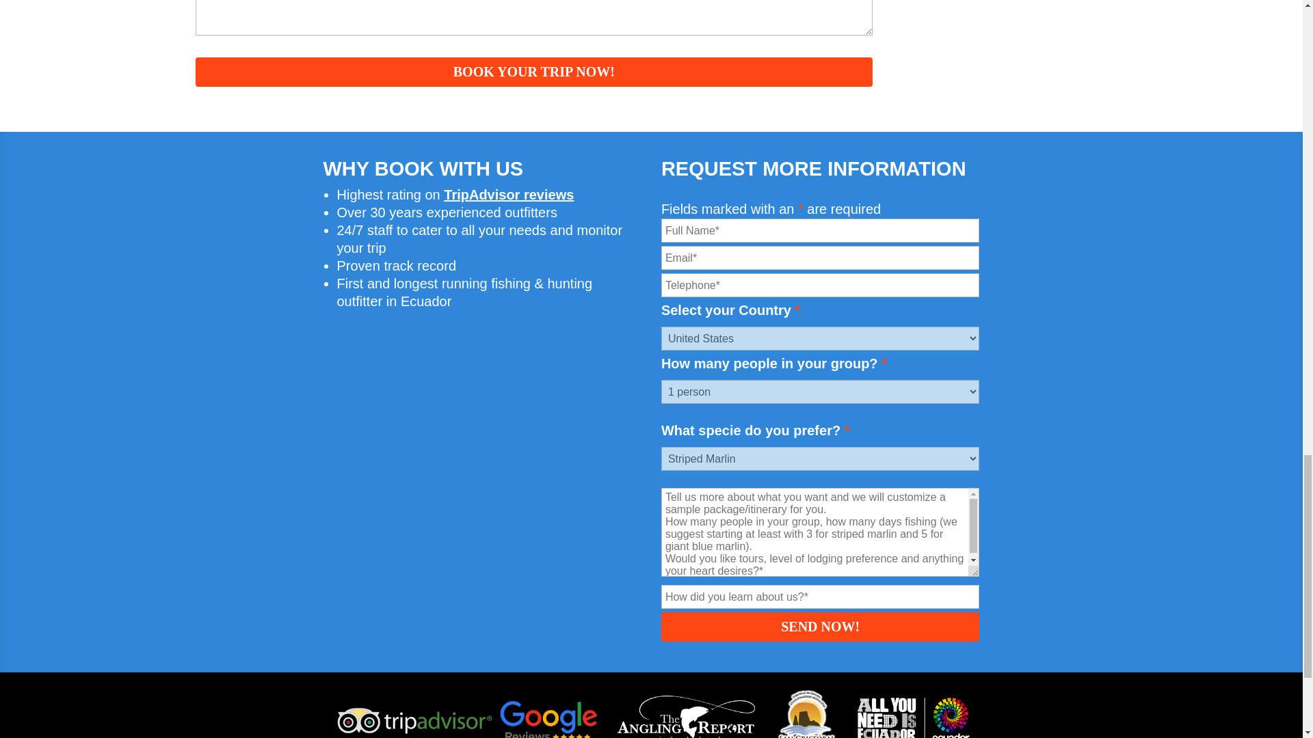 This screenshot has height=738, width=1313. I want to click on Book Your Trip Now!, so click(534, 72).